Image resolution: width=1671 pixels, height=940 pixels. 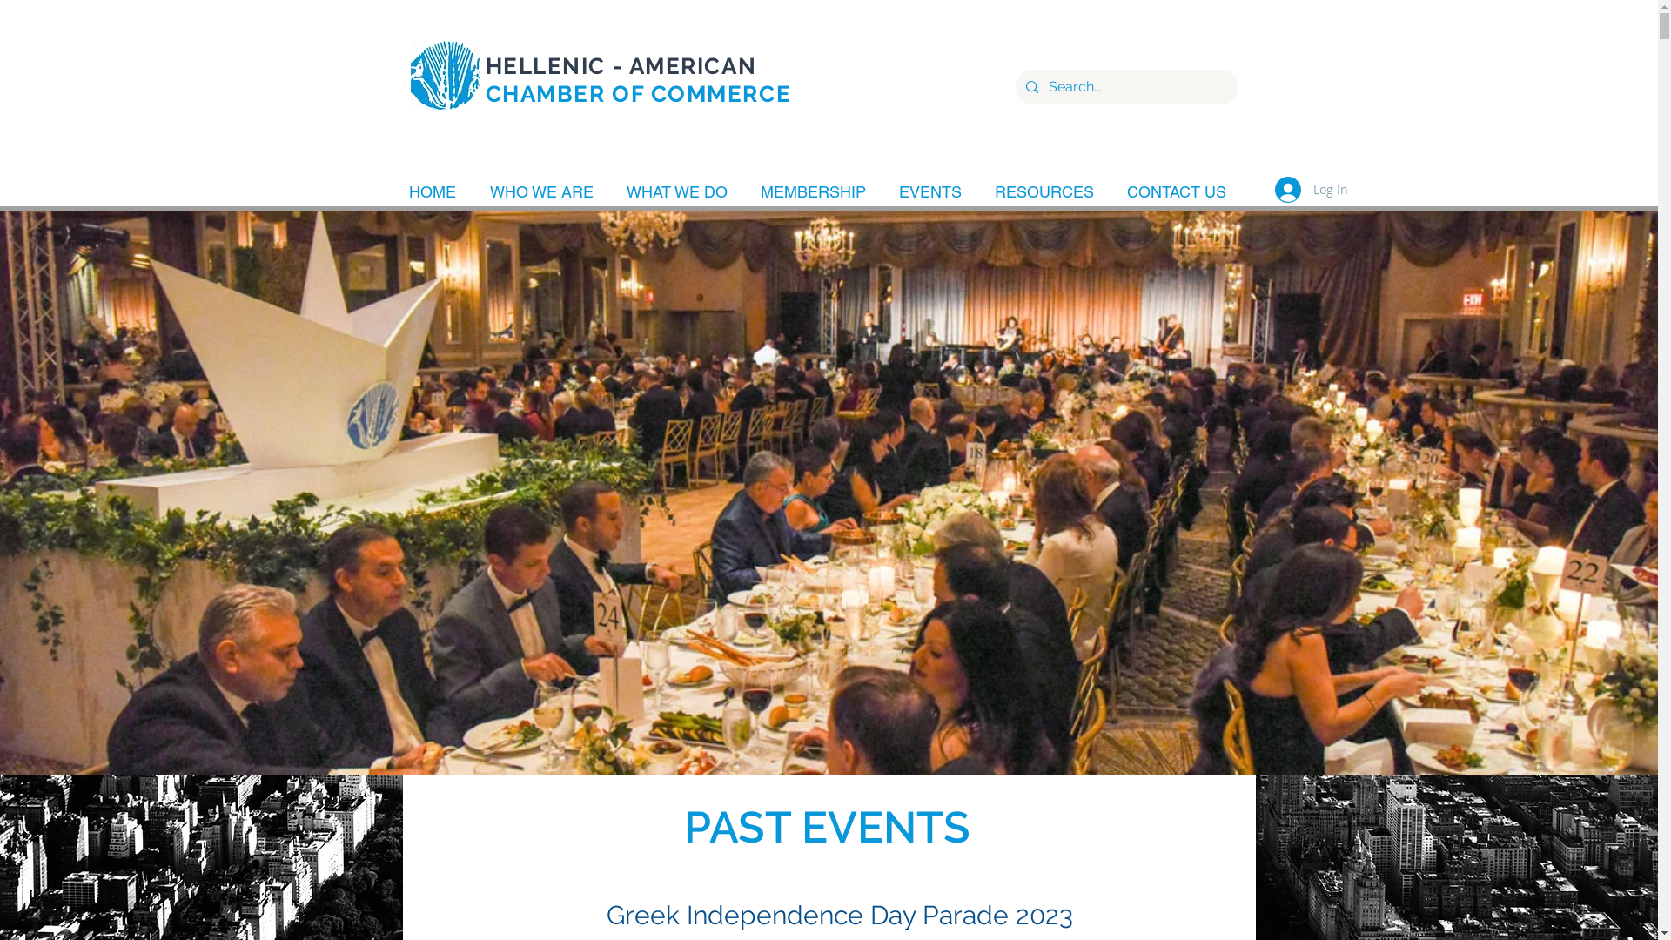 I want to click on CHAMBER OF COMMERCE, so click(x=639, y=94).